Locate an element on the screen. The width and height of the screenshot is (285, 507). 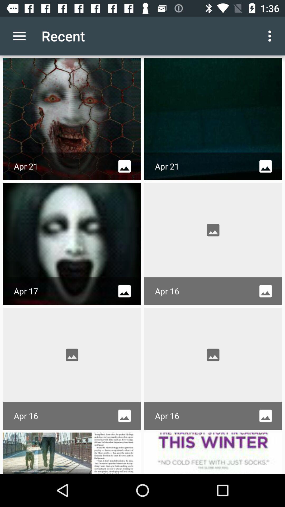
choose the app to the right of recent app is located at coordinates (271, 36).